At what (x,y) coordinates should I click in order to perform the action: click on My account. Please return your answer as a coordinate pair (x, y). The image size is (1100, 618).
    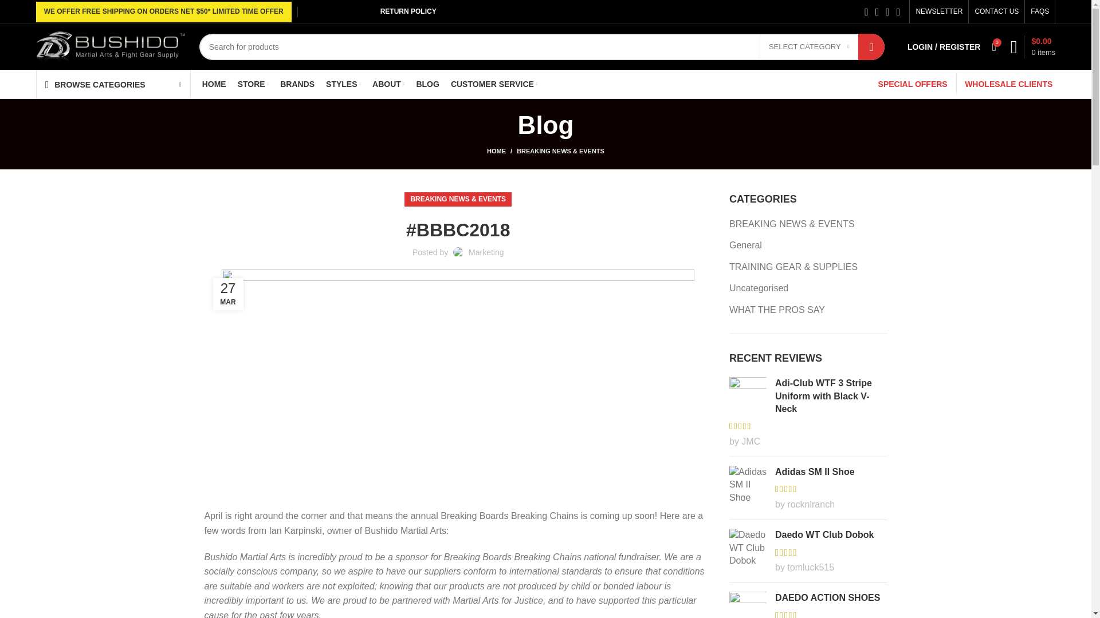
    Looking at the image, I should click on (944, 46).